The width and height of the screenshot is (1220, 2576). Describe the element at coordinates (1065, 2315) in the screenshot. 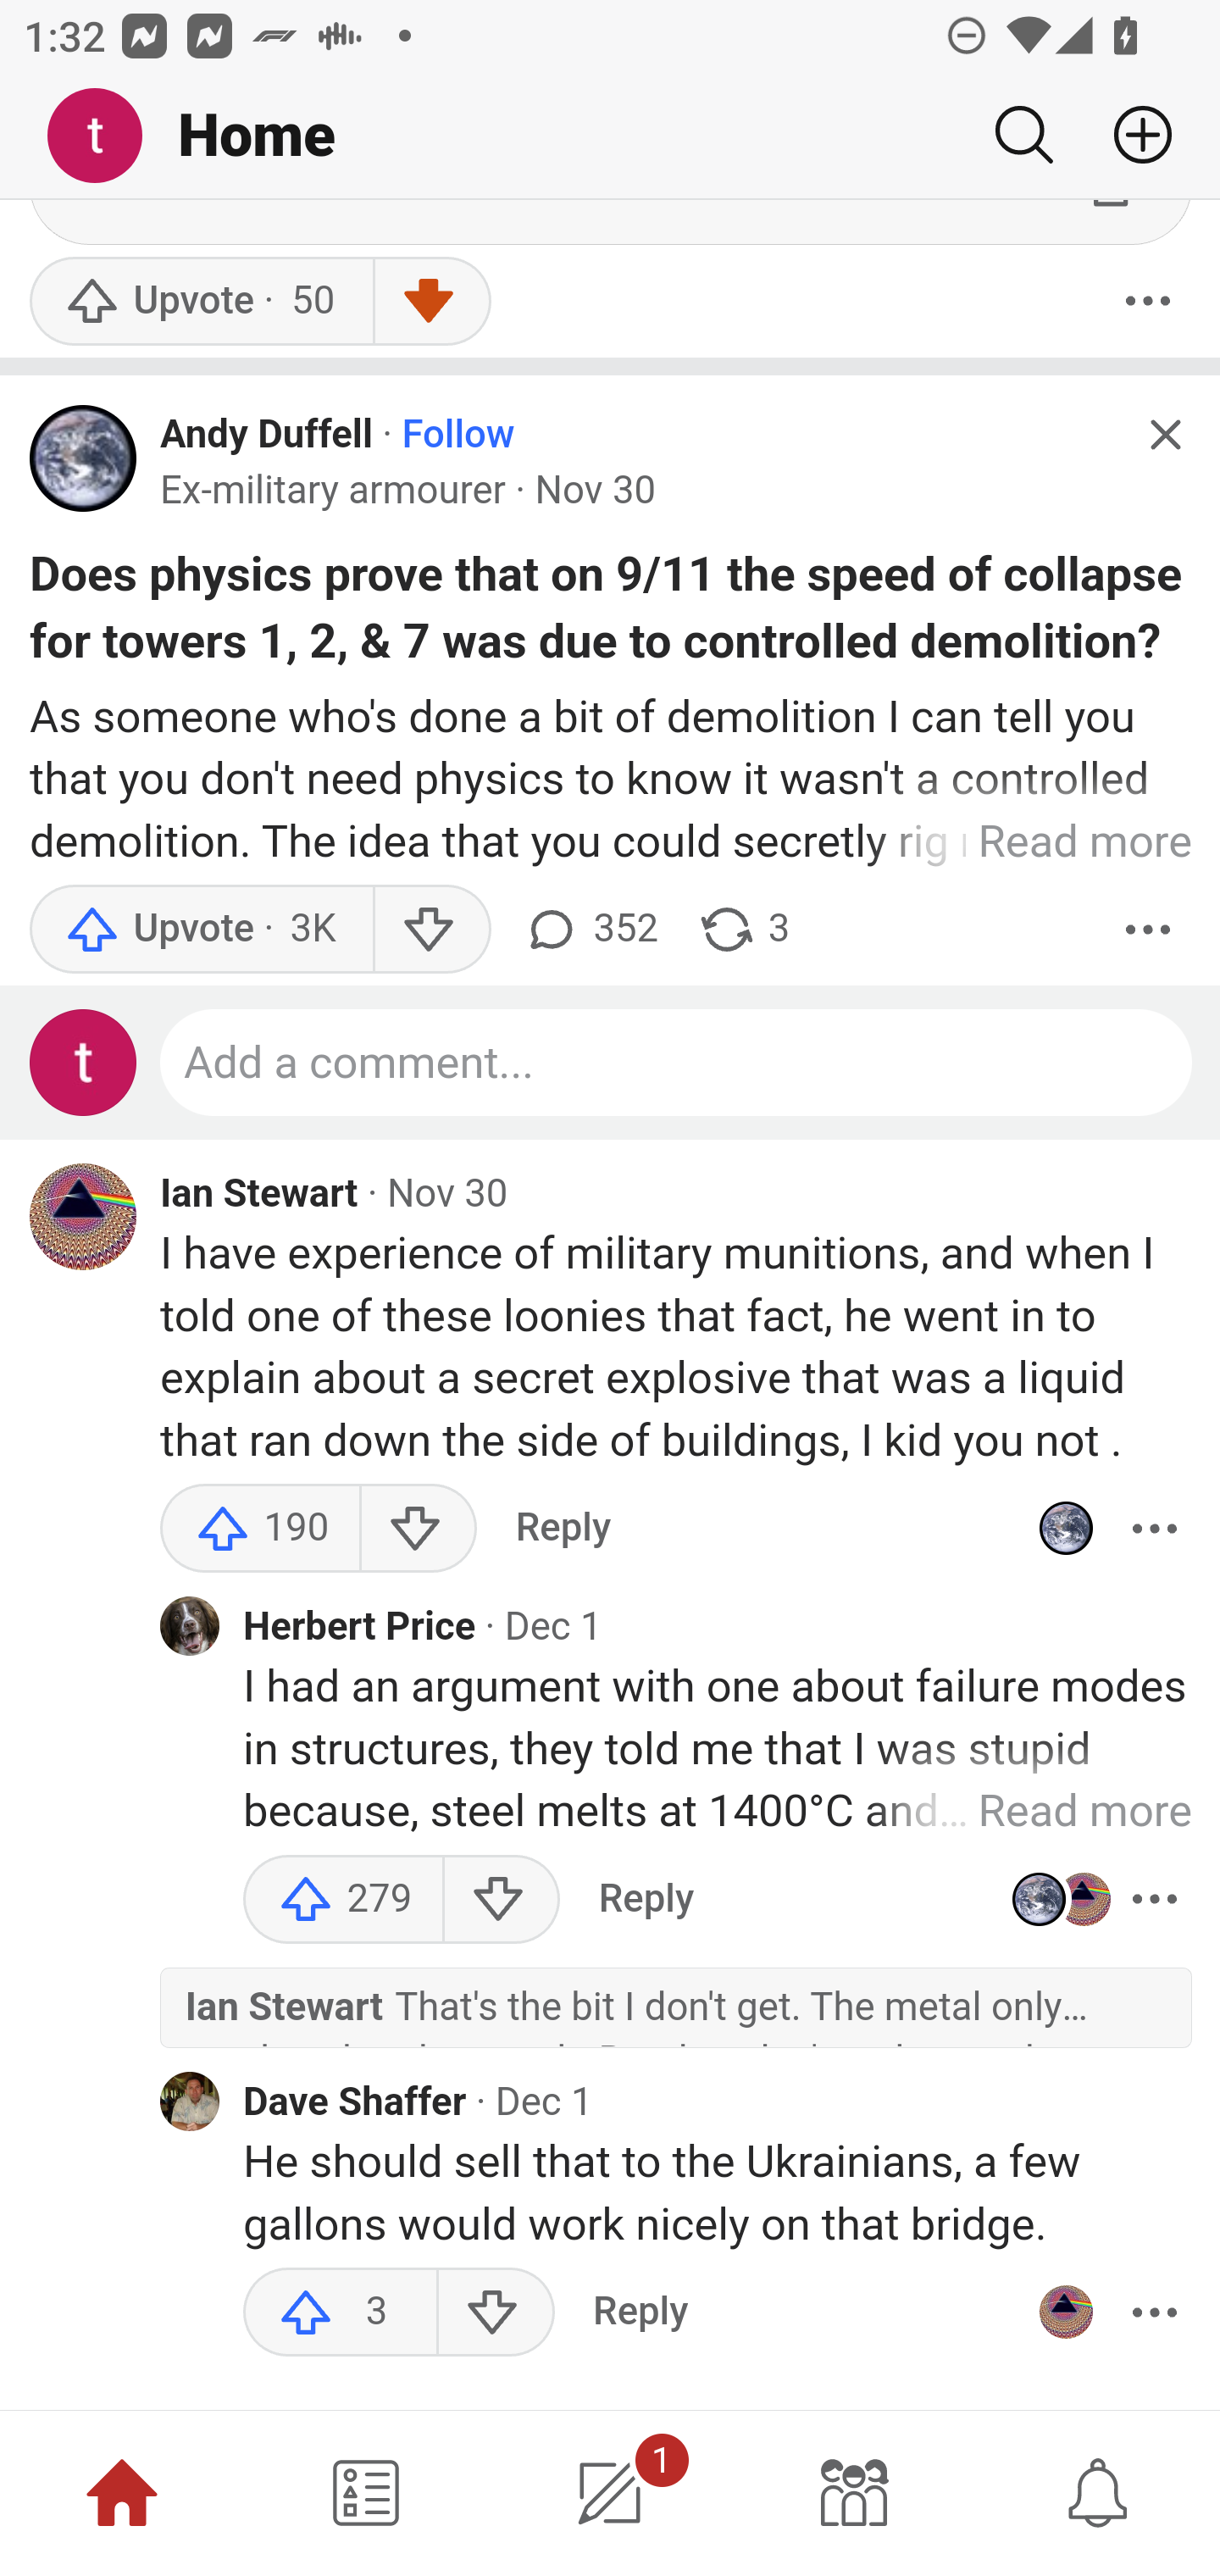

I see `Profile photo for Ian Stewart` at that location.